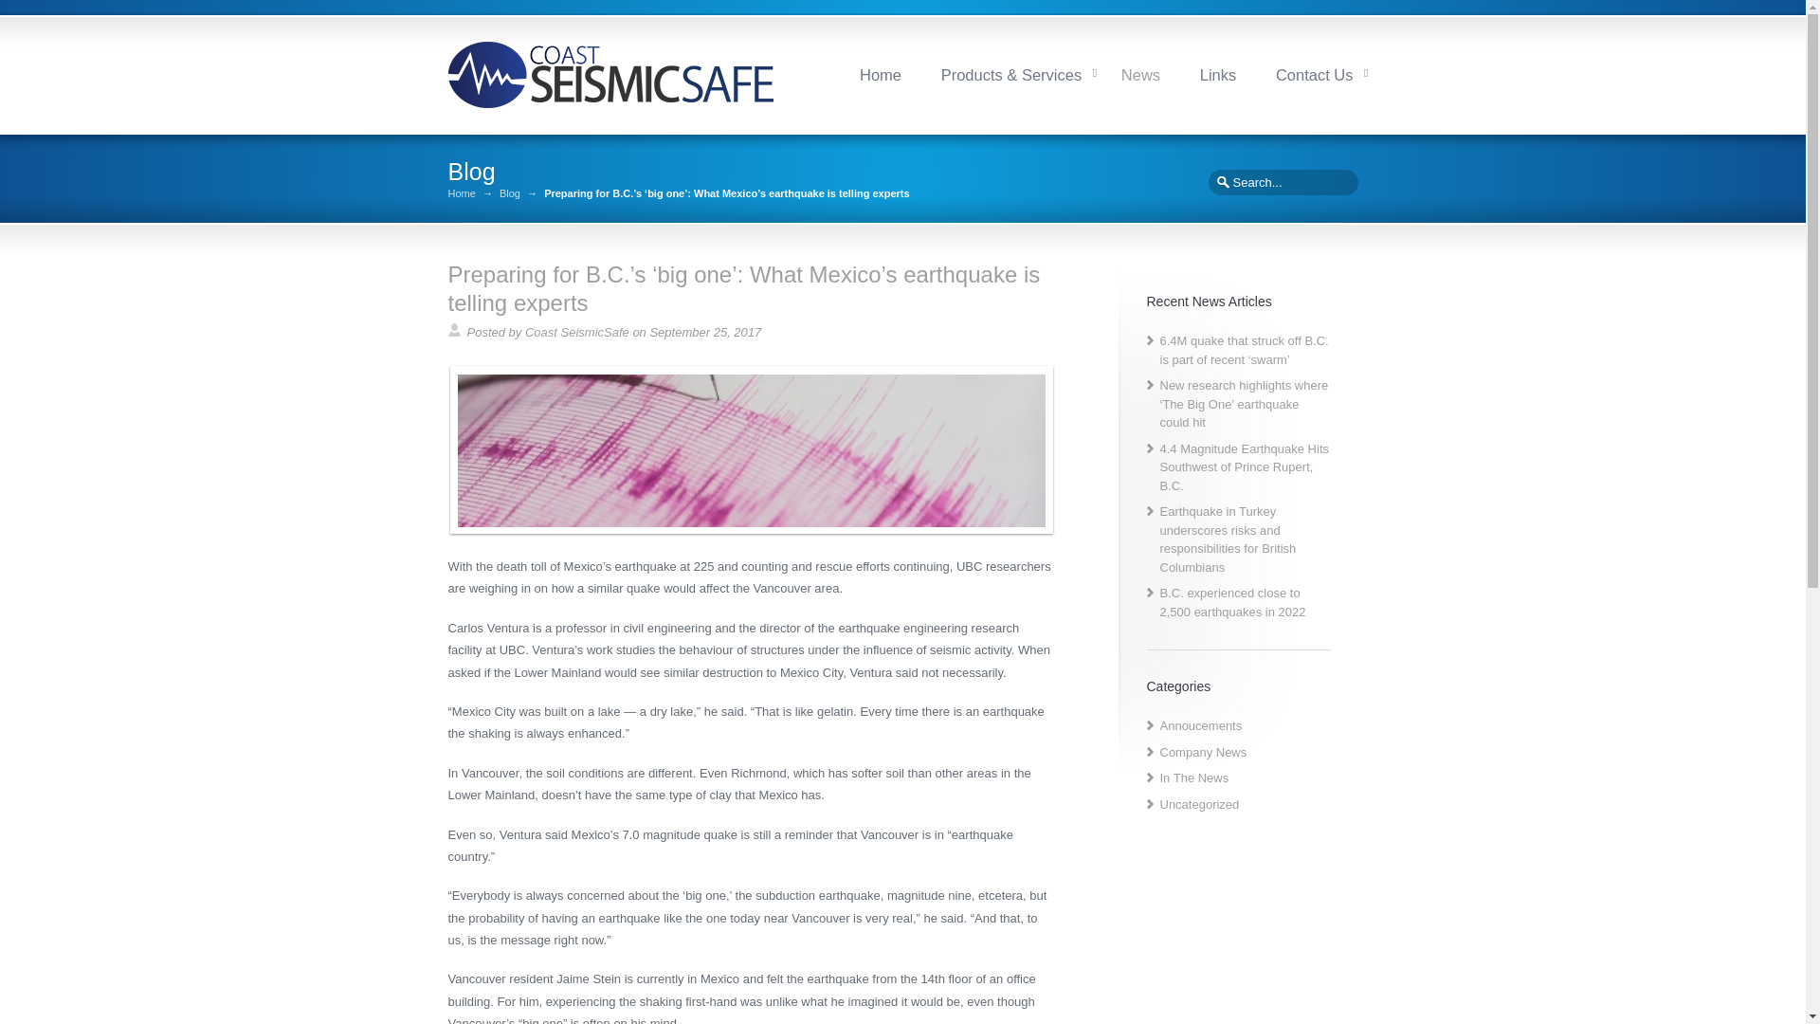 This screenshot has width=1820, height=1024. What do you see at coordinates (1200, 804) in the screenshot?
I see `Uncategorized` at bounding box center [1200, 804].